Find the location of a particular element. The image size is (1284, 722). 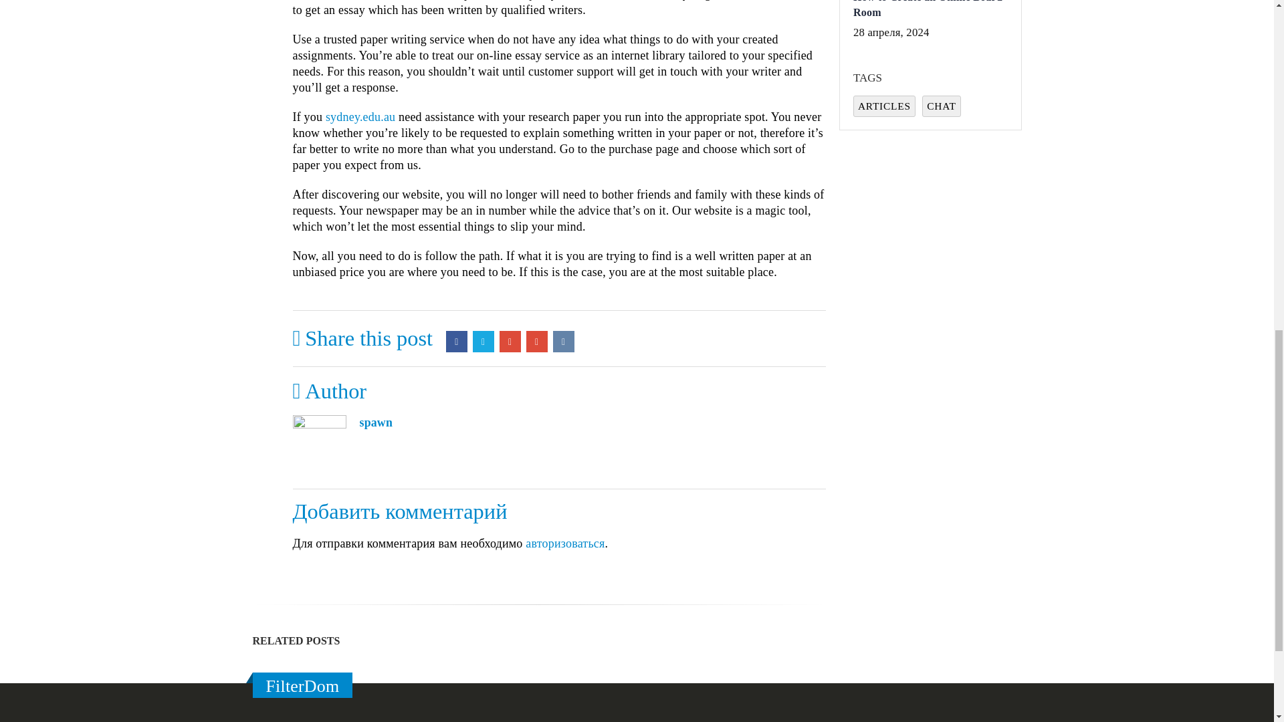

sydney.edu.au is located at coordinates (360, 116).